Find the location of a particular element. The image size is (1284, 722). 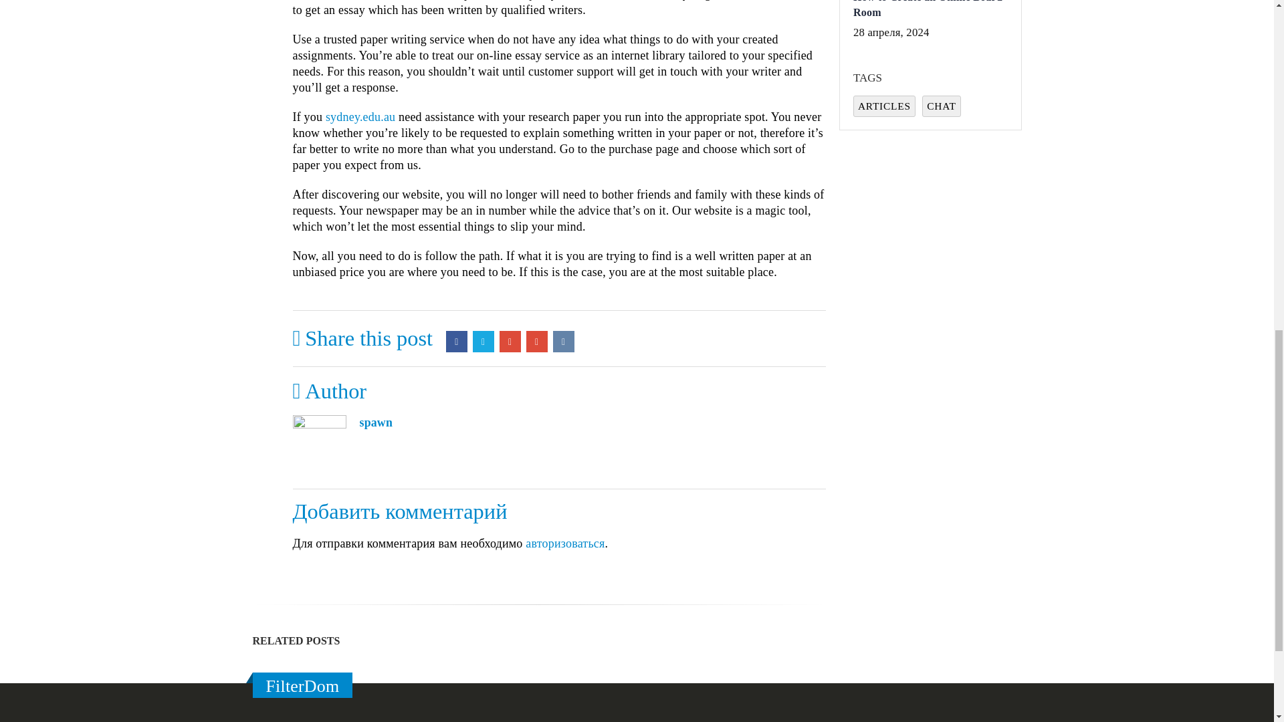

sydney.edu.au is located at coordinates (360, 116).